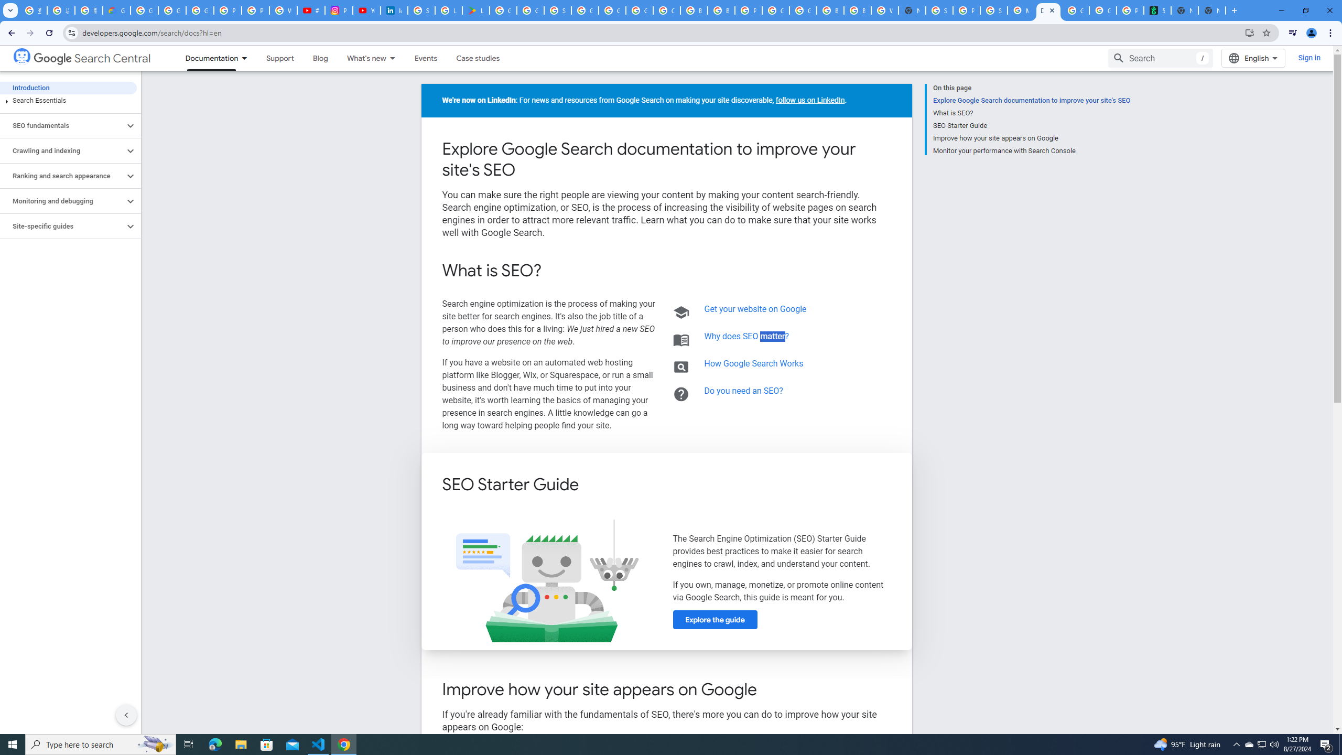 This screenshot has width=1342, height=755. I want to click on Privacy Help Center - Policies Help, so click(256, 10).